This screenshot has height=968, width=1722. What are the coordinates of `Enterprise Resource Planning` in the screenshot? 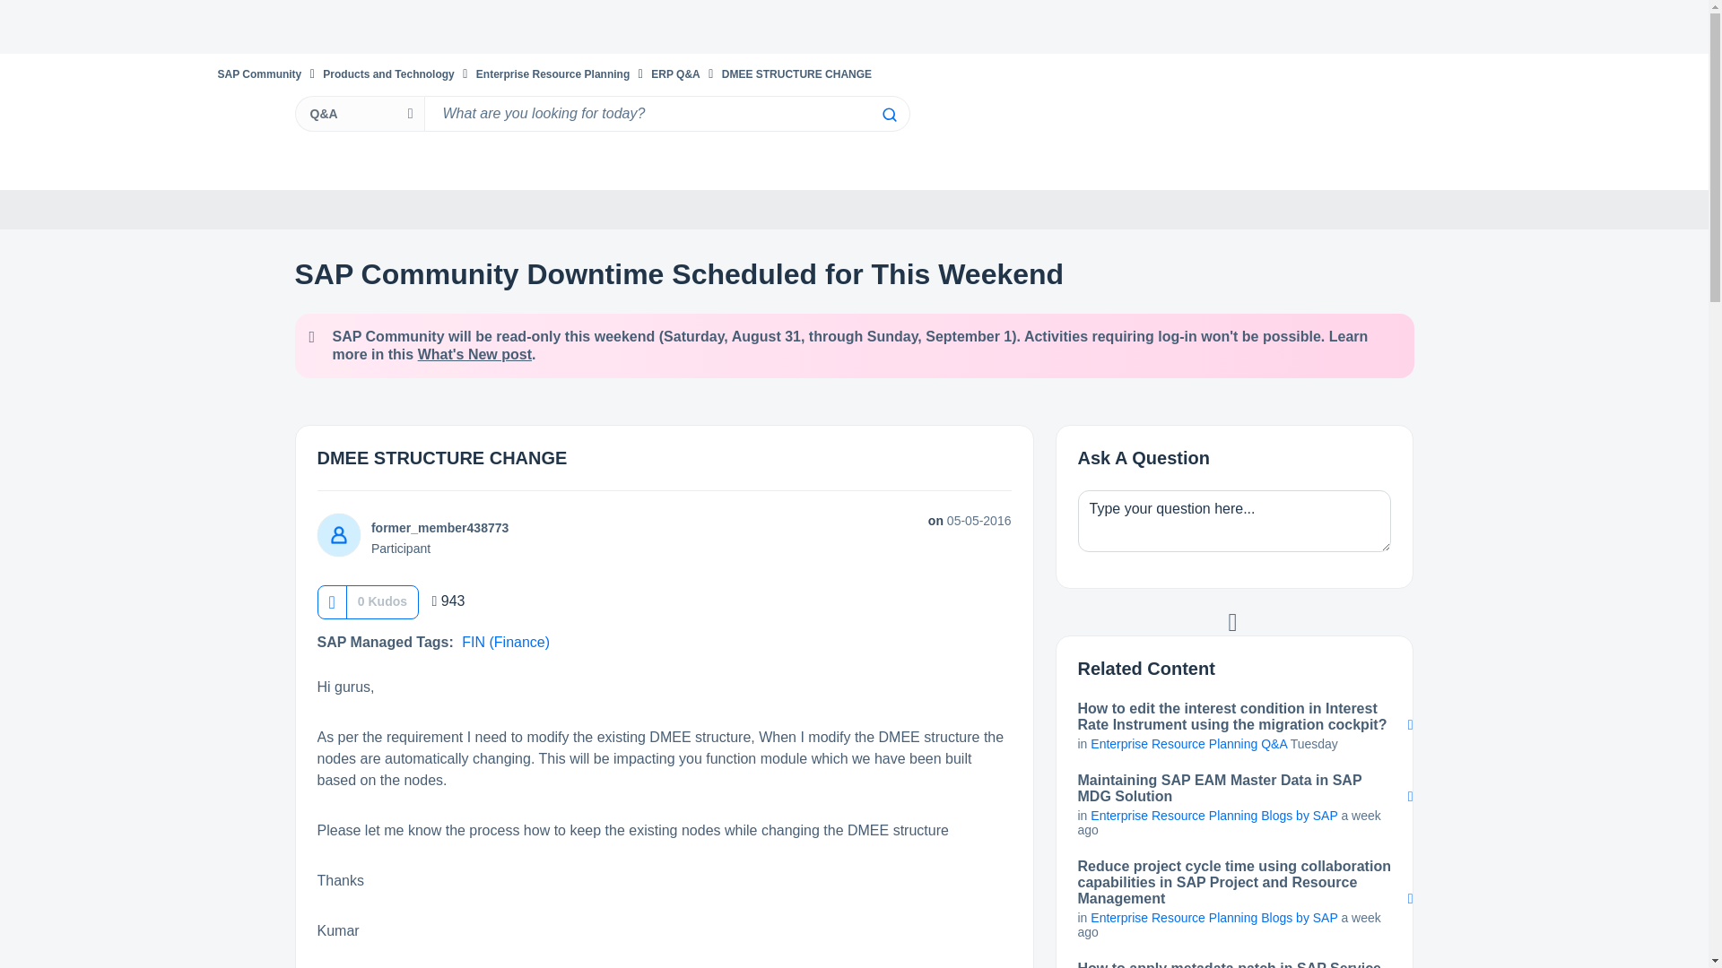 It's located at (552, 73).